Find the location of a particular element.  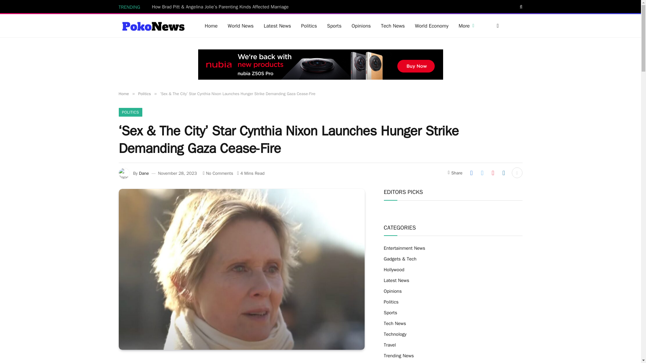

World Economy is located at coordinates (431, 26).